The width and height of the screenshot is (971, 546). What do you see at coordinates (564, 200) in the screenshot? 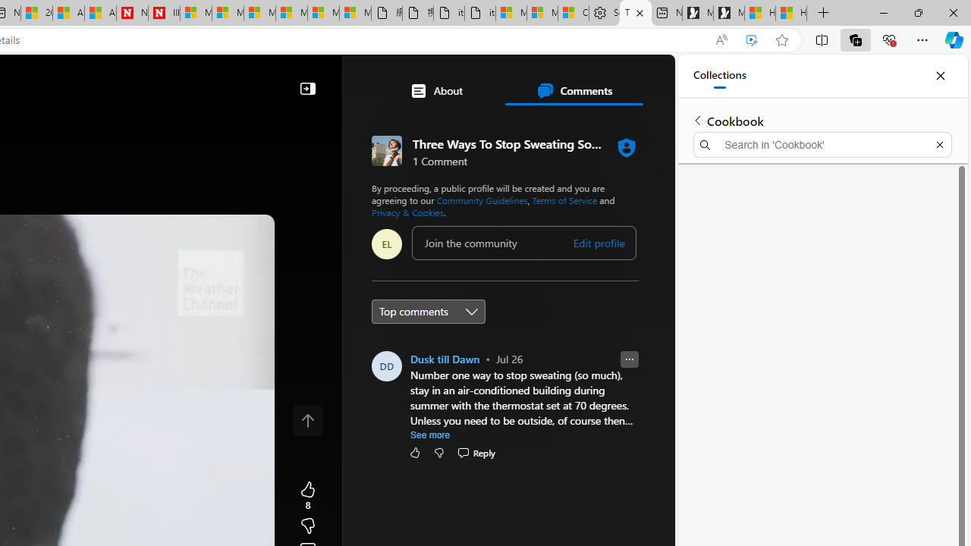
I see `Terms of Service` at bounding box center [564, 200].